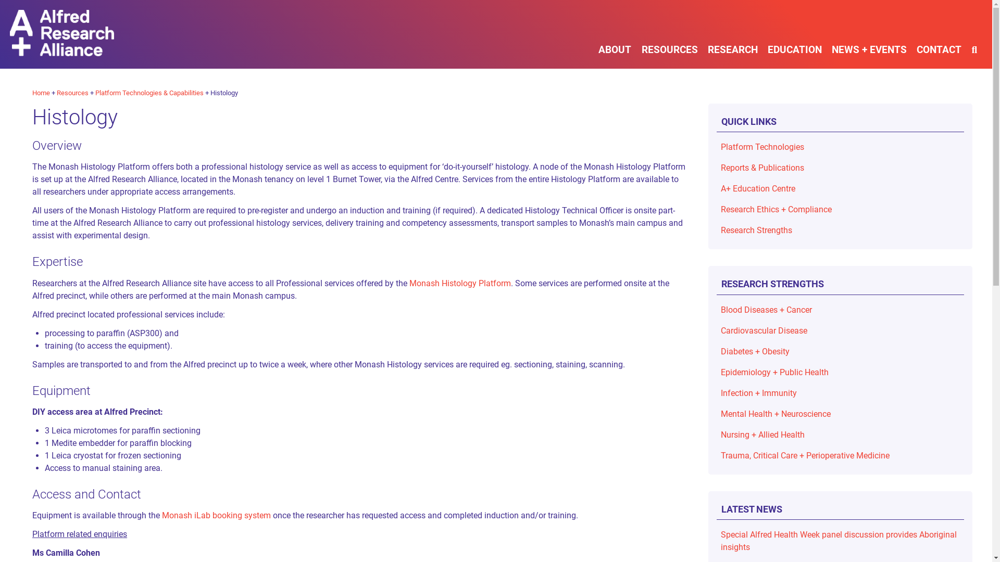 This screenshot has height=562, width=1000. I want to click on ABOUT, so click(615, 47).